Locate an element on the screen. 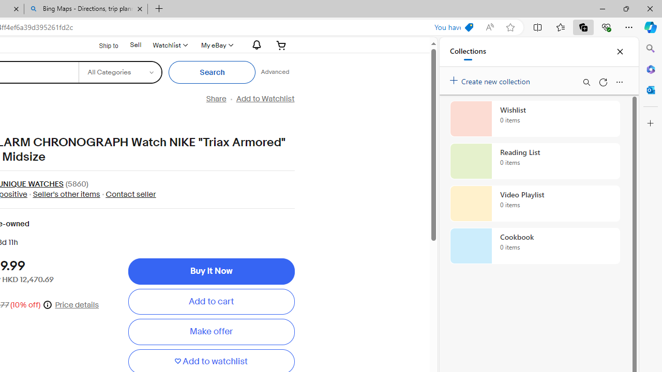 This screenshot has height=372, width=662. Your shopping cart is located at coordinates (281, 45).